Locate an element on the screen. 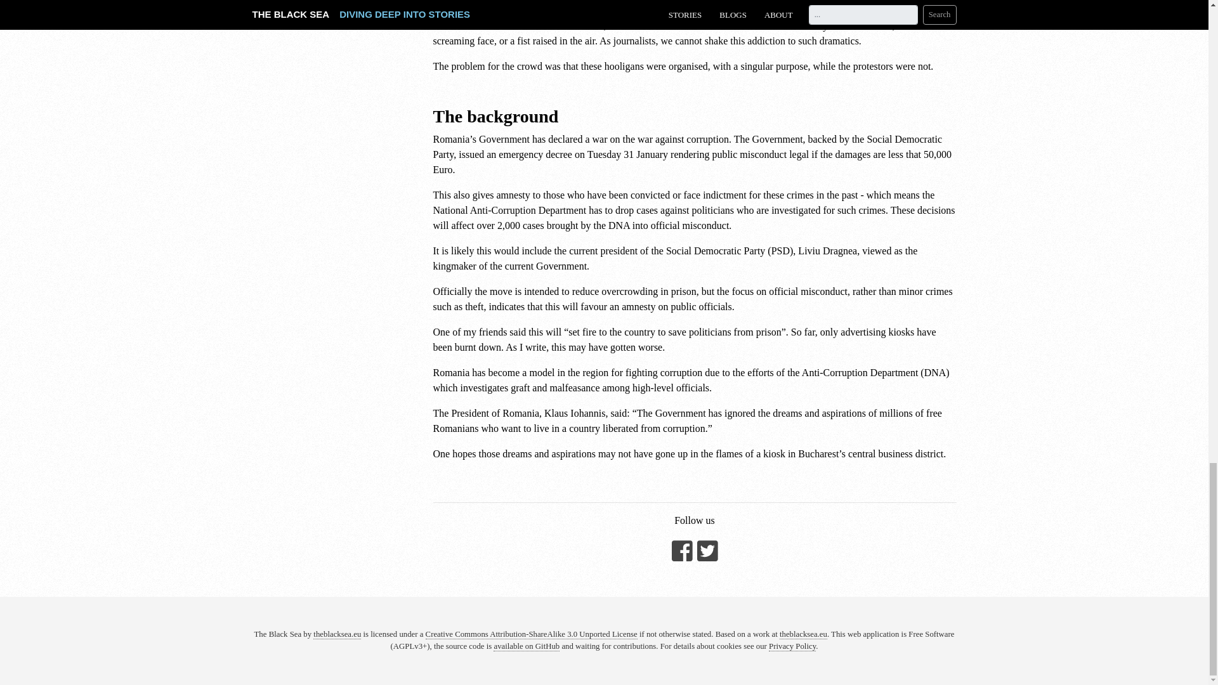 The width and height of the screenshot is (1218, 685). theblacksea.eu is located at coordinates (803, 634).